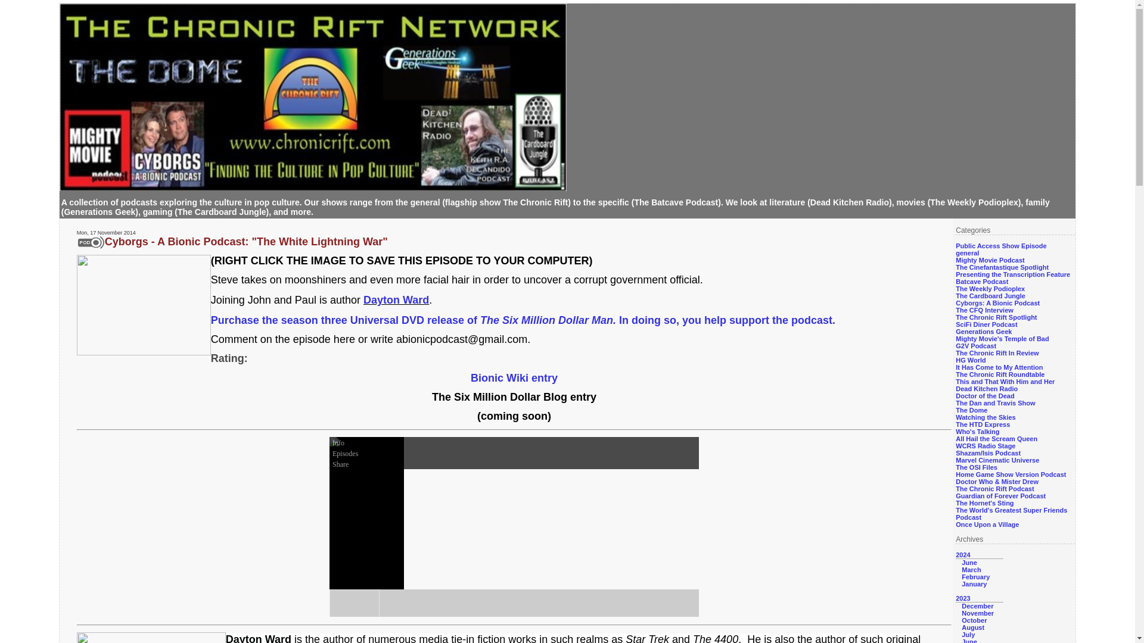 The width and height of the screenshot is (1144, 643). I want to click on SciFi Diner Podcast, so click(986, 324).